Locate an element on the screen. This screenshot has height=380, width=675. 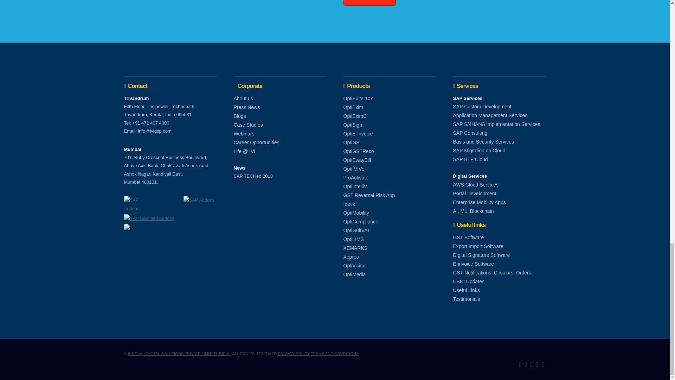
Blogs is located at coordinates (239, 116).